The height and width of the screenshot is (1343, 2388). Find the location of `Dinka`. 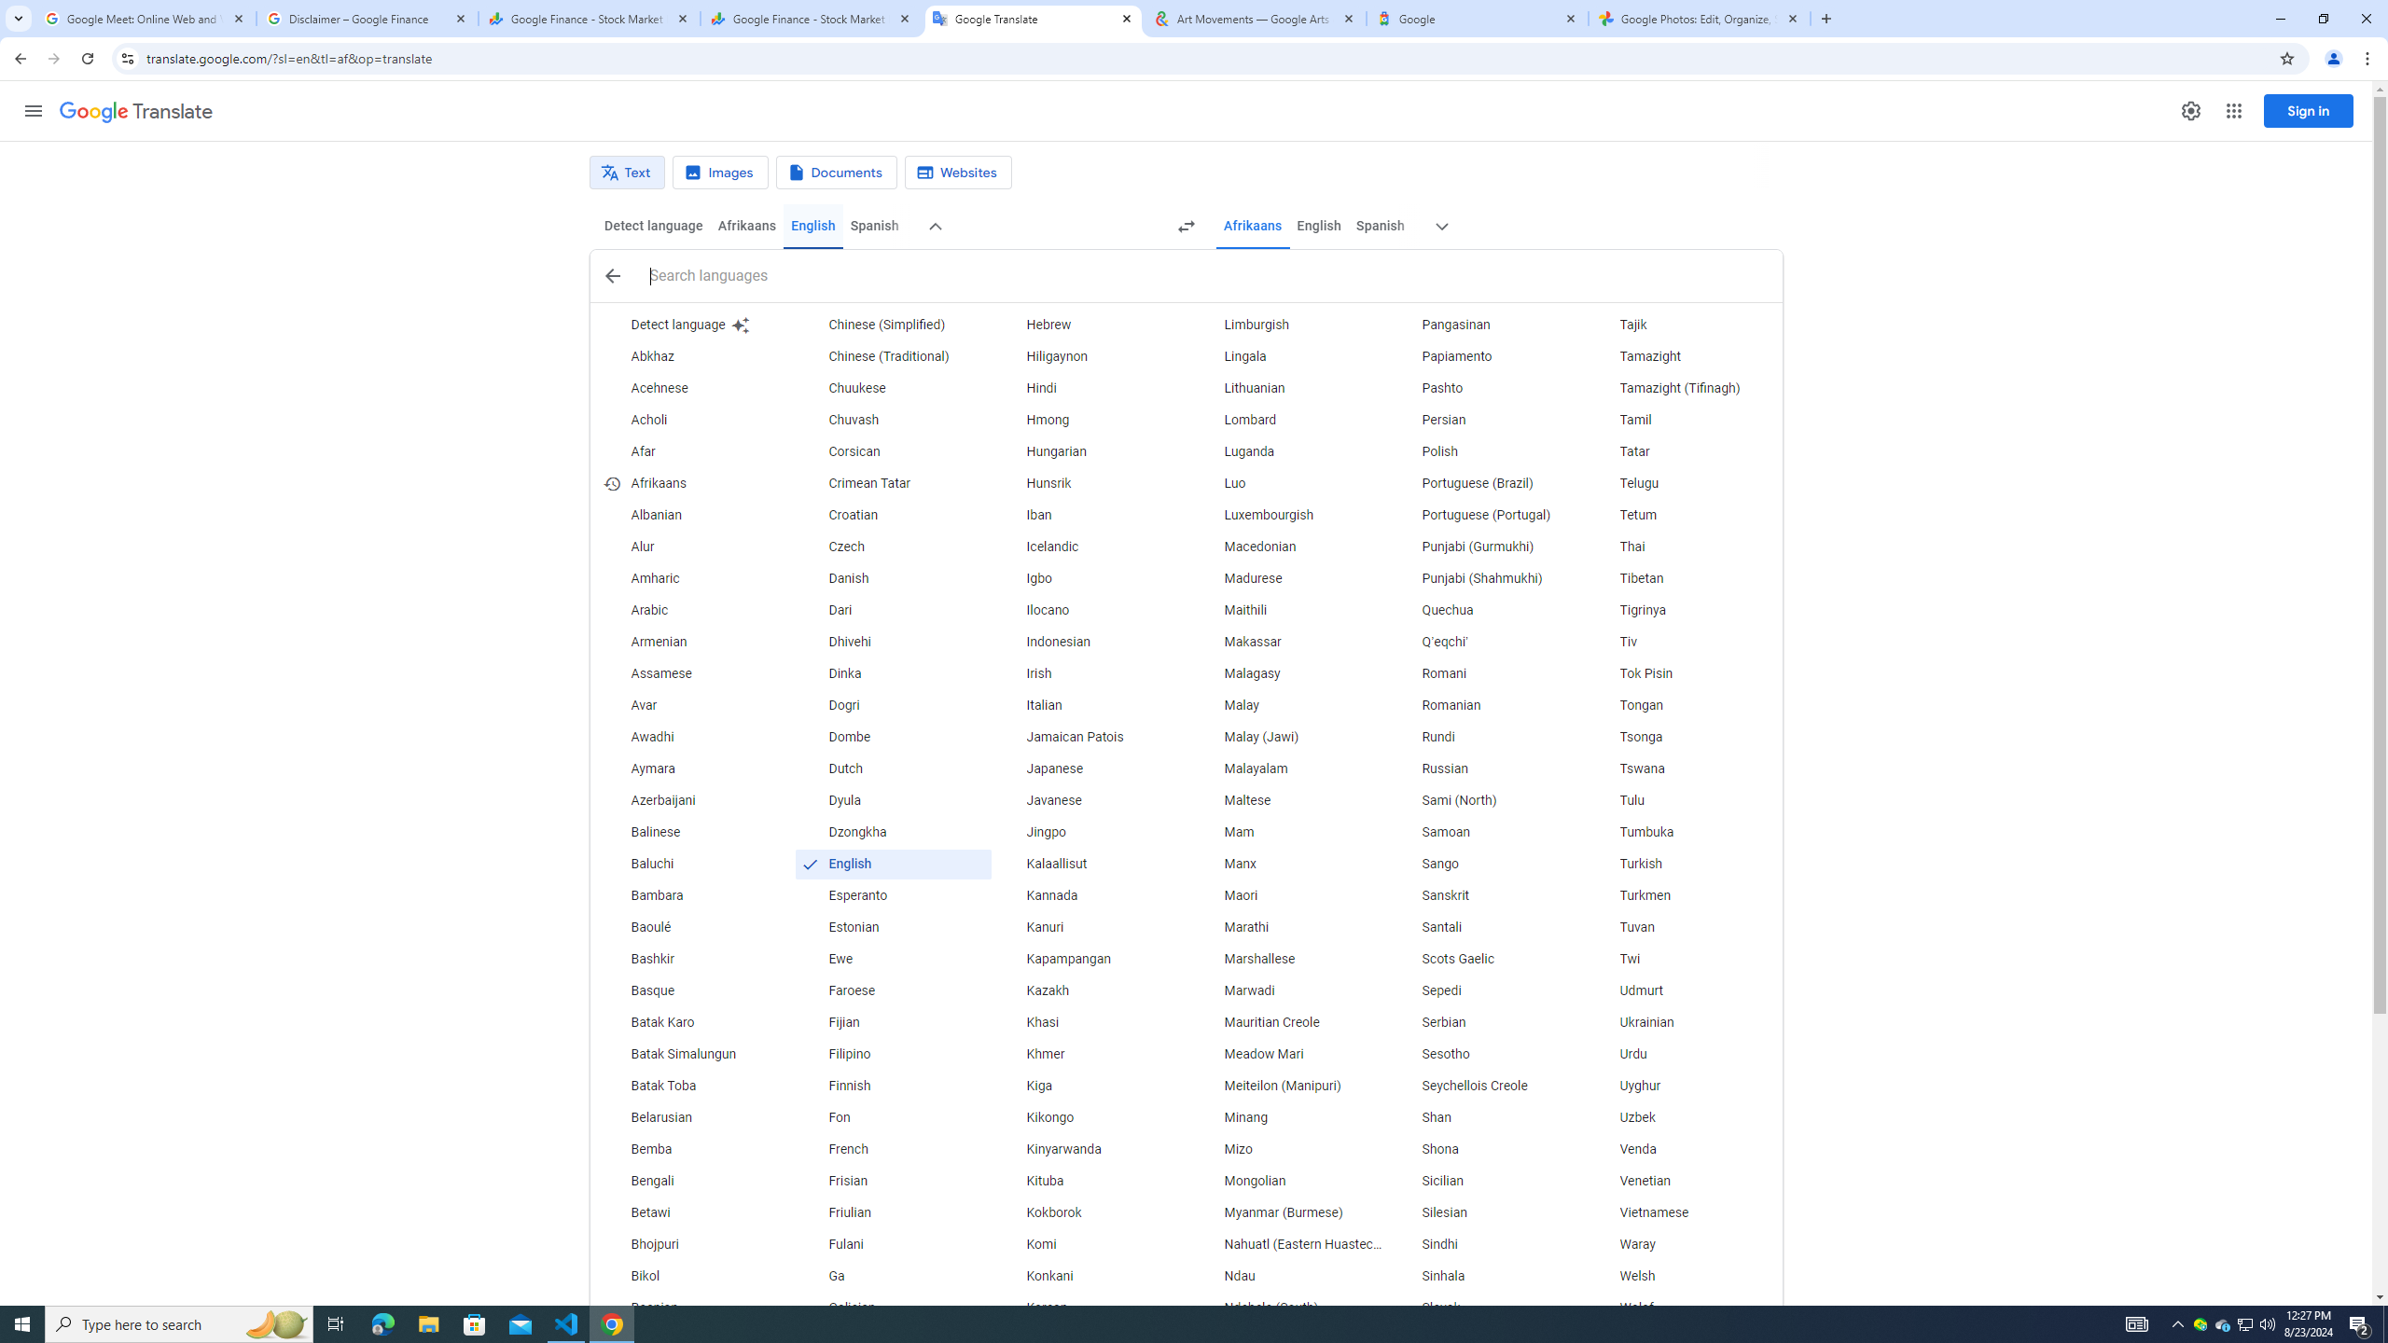

Dinka is located at coordinates (893, 673).